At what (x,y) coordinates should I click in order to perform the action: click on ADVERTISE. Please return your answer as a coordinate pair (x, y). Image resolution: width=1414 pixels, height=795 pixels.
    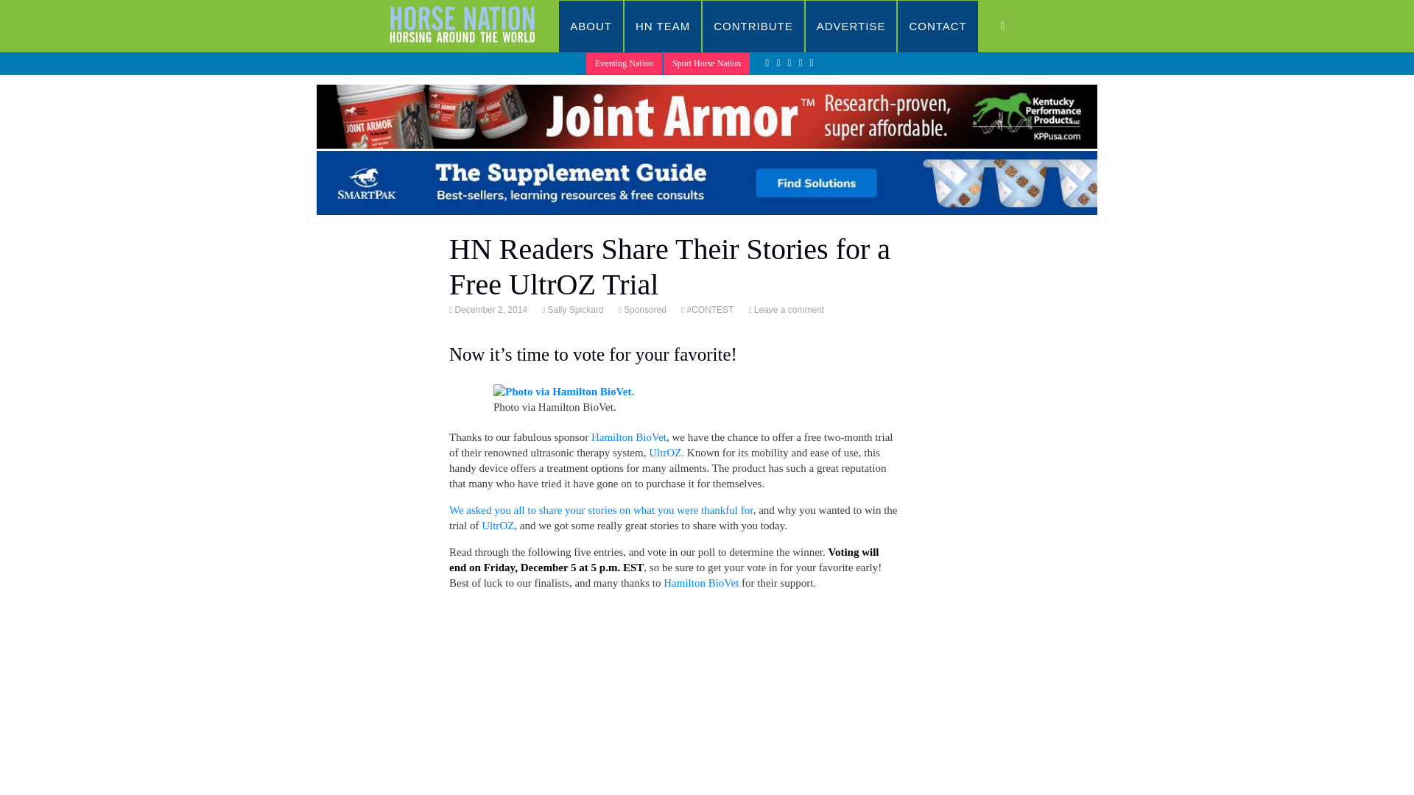
    Looking at the image, I should click on (851, 26).